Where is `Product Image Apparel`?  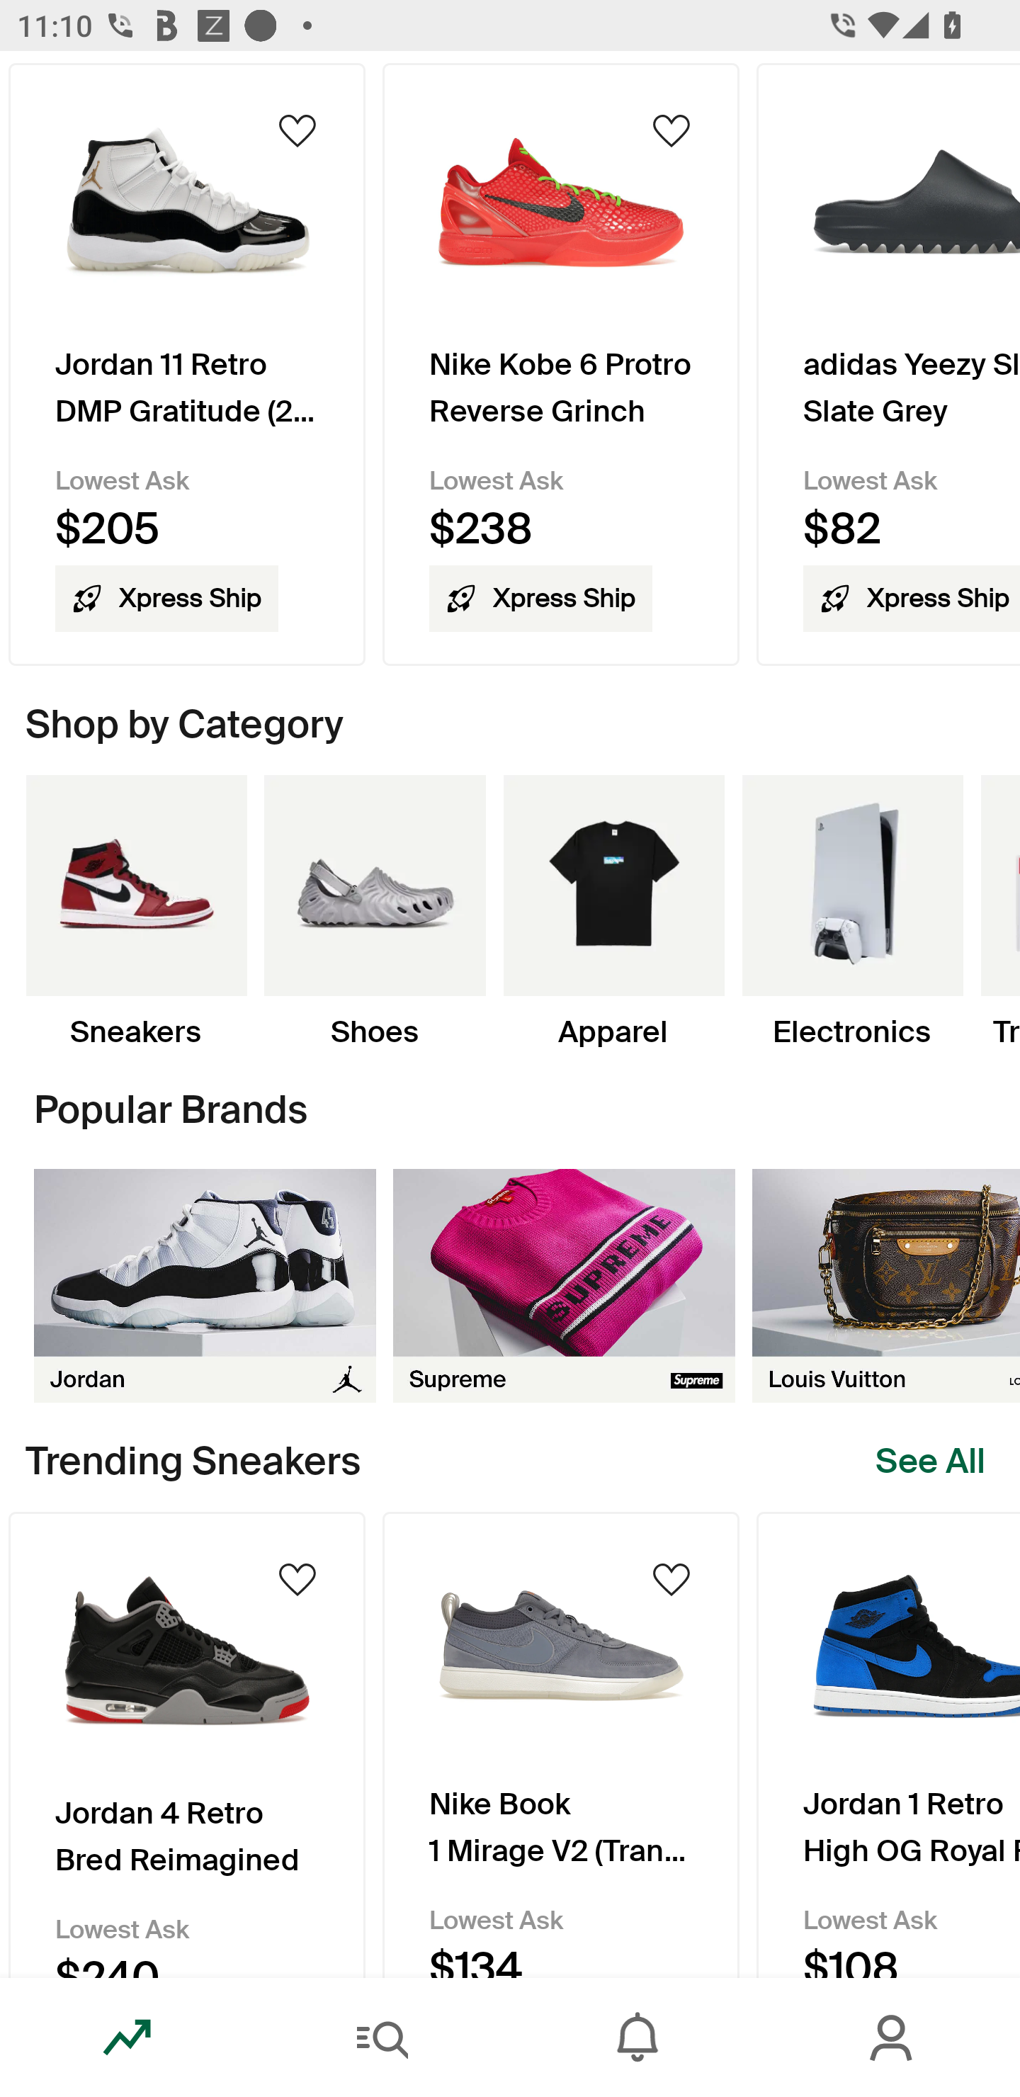
Product Image Apparel is located at coordinates (613, 912).